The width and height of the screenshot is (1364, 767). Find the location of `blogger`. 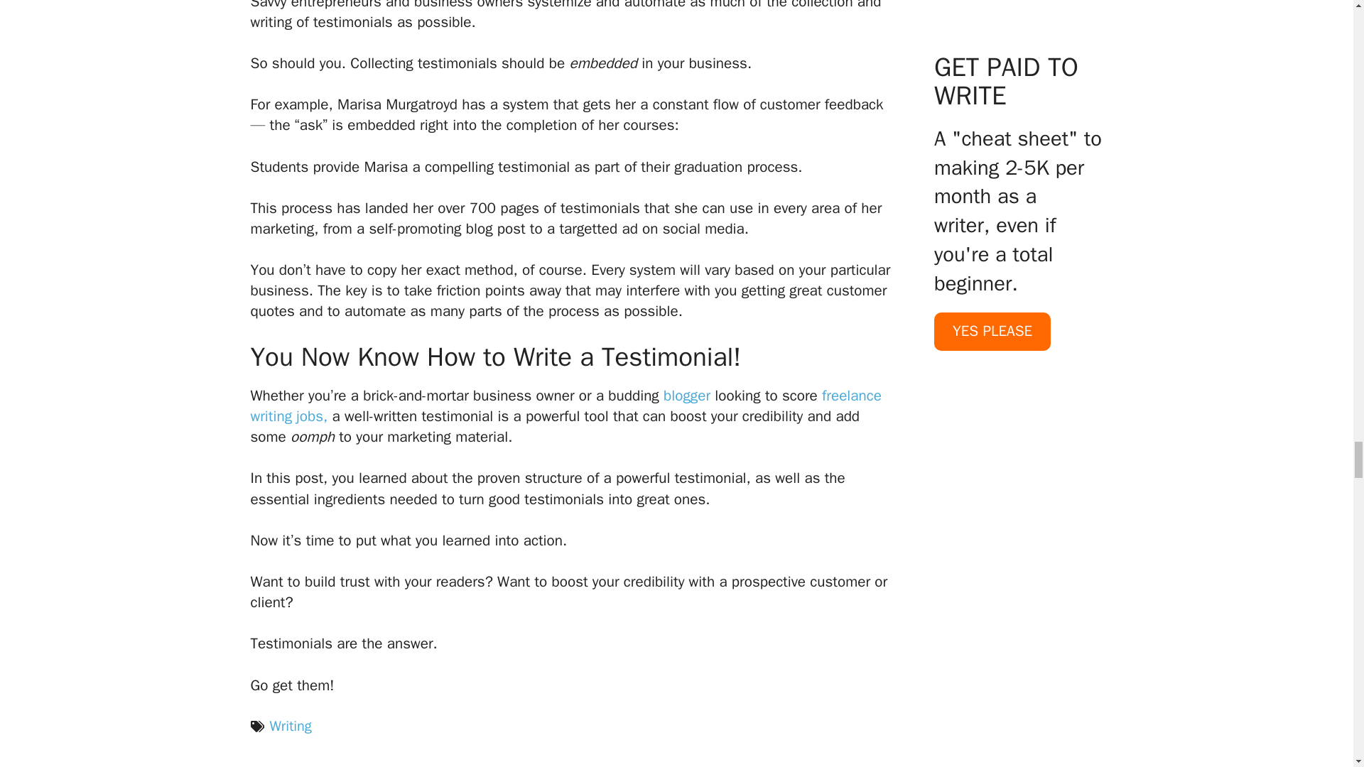

blogger is located at coordinates (686, 396).